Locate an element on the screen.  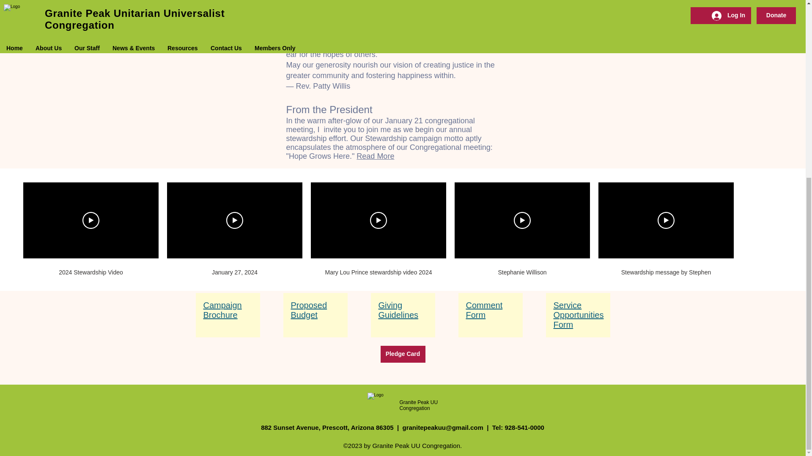
January 27, 2024 is located at coordinates (234, 268).